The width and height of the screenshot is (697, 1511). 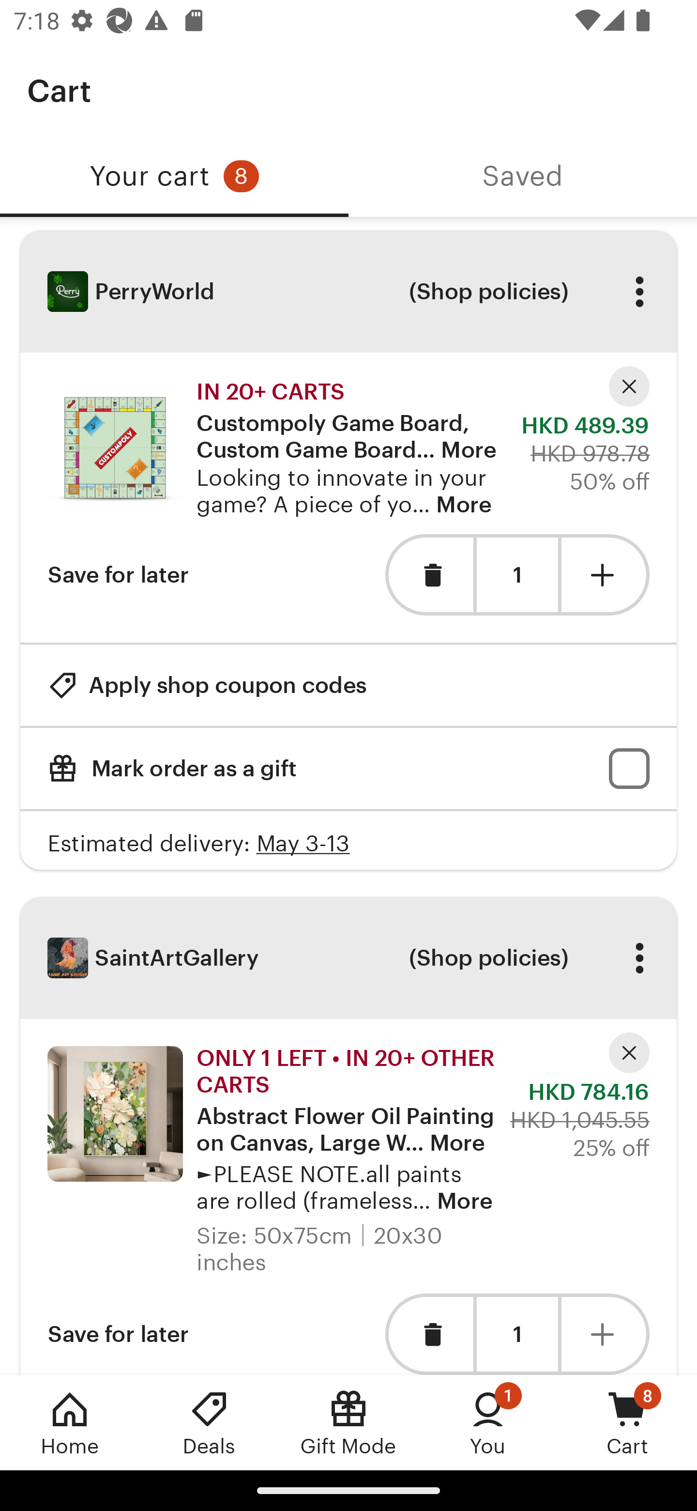 I want to click on (Shop policies), so click(x=488, y=292).